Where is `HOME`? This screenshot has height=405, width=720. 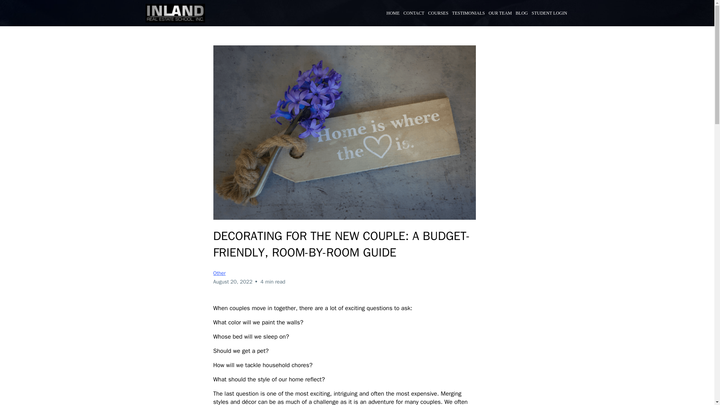
HOME is located at coordinates (393, 13).